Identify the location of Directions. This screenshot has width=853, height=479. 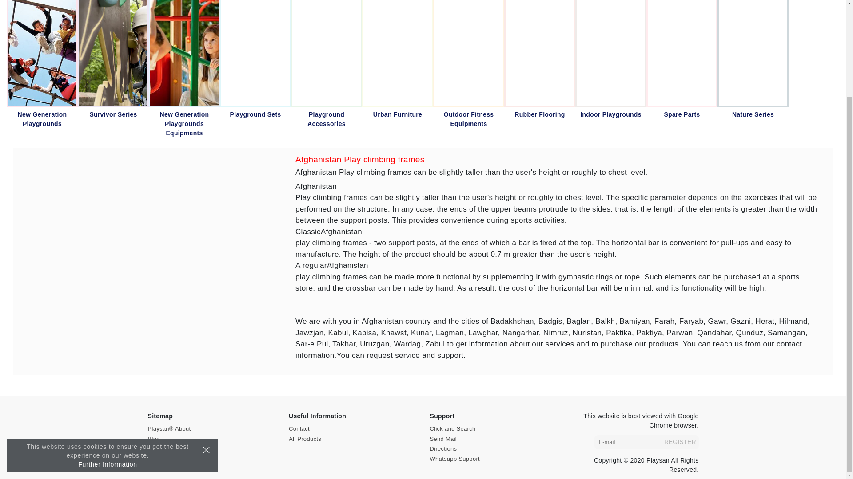
(443, 449).